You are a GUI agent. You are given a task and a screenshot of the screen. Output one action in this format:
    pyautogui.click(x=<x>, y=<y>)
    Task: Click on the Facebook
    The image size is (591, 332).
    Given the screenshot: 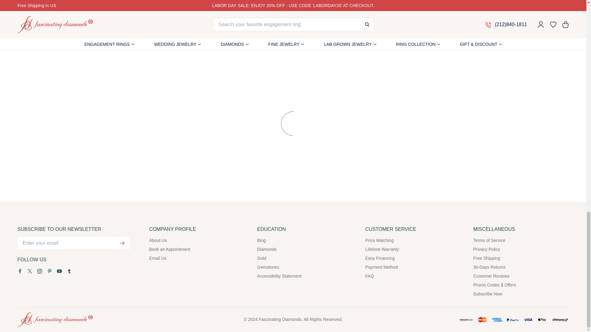 What is the action you would take?
    pyautogui.click(x=20, y=271)
    